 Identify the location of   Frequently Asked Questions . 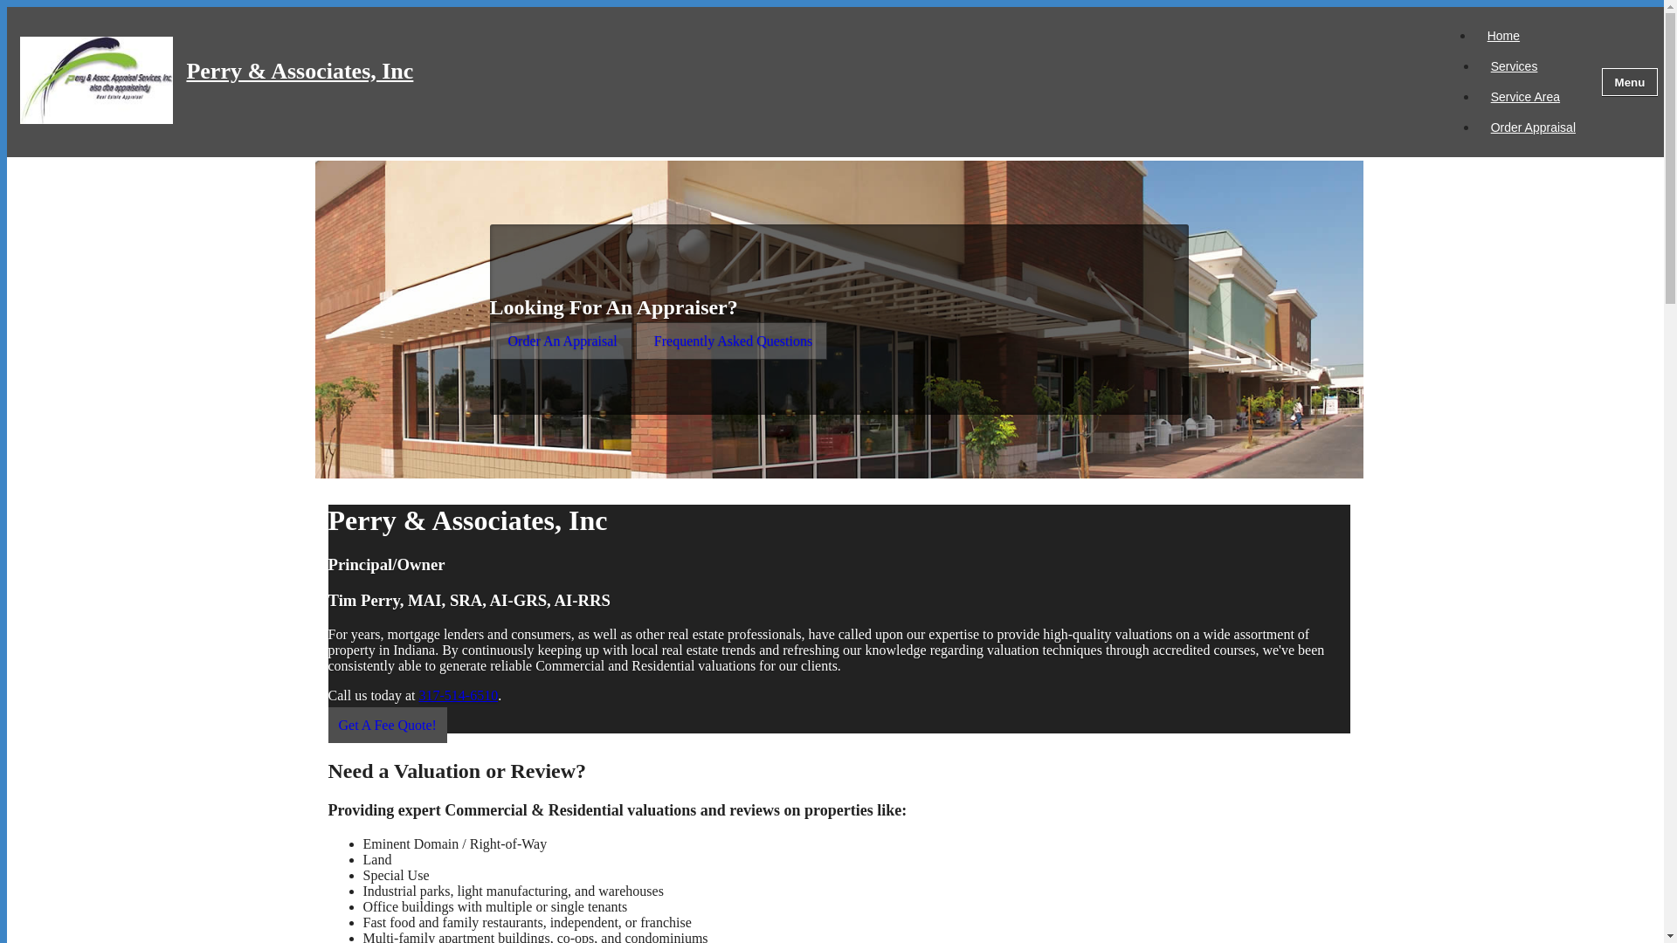
(730, 341).